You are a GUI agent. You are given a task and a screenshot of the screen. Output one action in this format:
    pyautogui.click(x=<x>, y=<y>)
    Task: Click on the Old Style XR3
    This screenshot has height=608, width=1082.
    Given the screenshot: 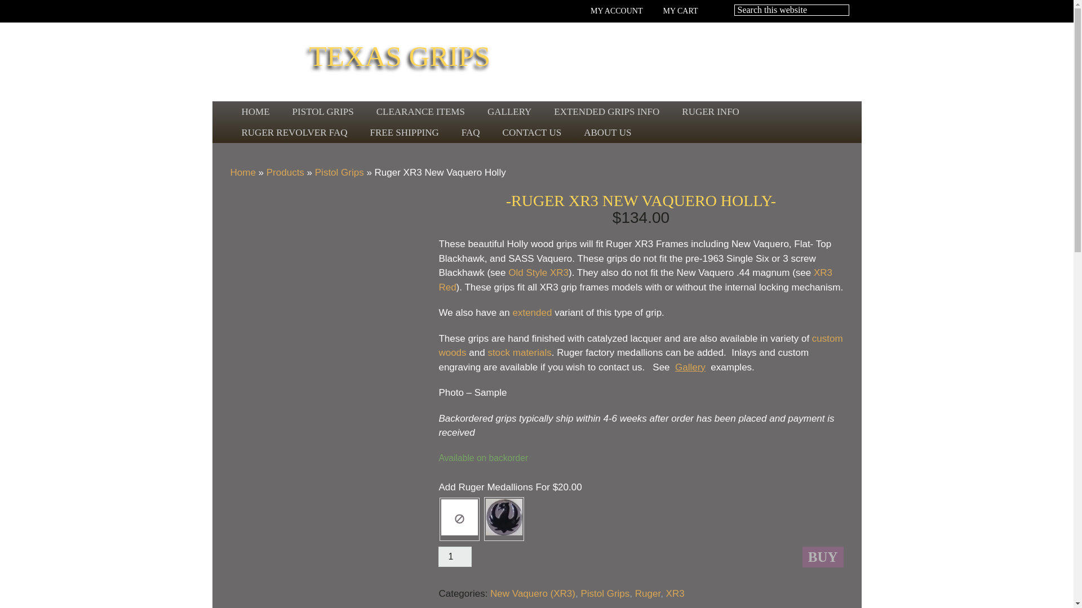 What is the action you would take?
    pyautogui.click(x=539, y=272)
    